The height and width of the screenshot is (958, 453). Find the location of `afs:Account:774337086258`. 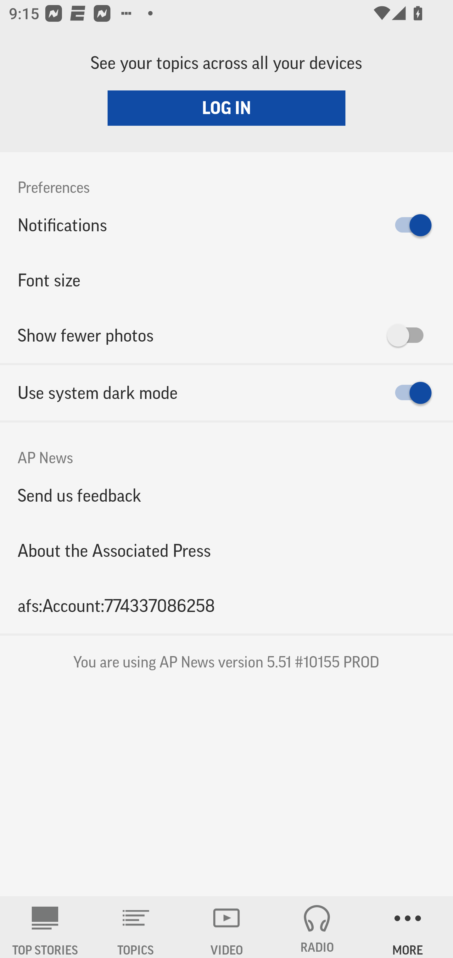

afs:Account:774337086258 is located at coordinates (226, 606).